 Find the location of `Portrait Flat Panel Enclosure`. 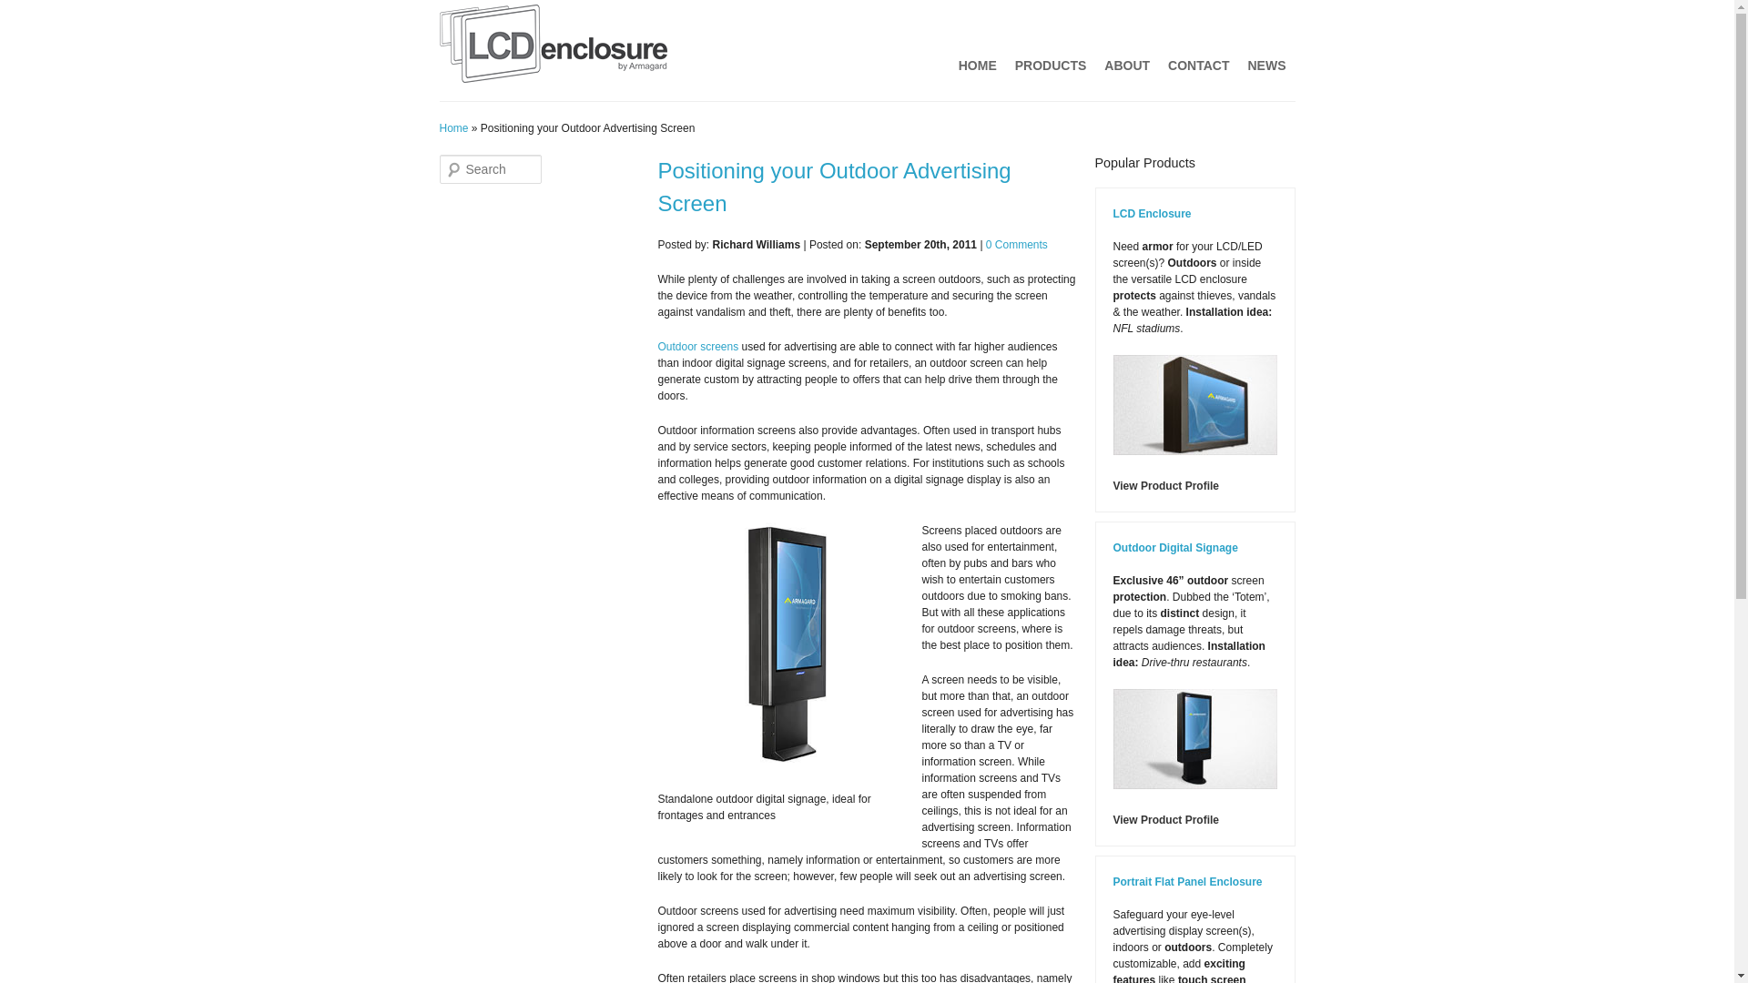

Portrait Flat Panel Enclosure is located at coordinates (1187, 882).